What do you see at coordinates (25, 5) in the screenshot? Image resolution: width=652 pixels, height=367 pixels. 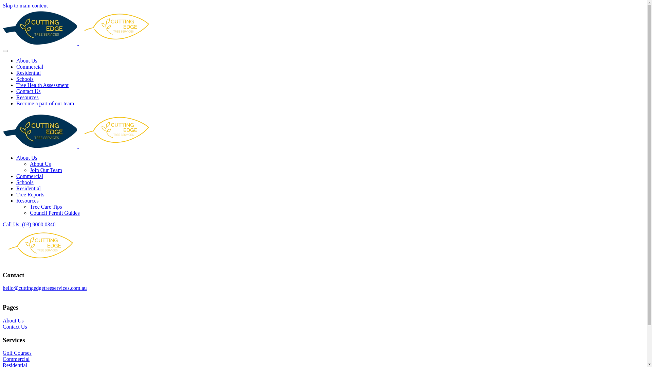 I see `Skip to main content` at bounding box center [25, 5].